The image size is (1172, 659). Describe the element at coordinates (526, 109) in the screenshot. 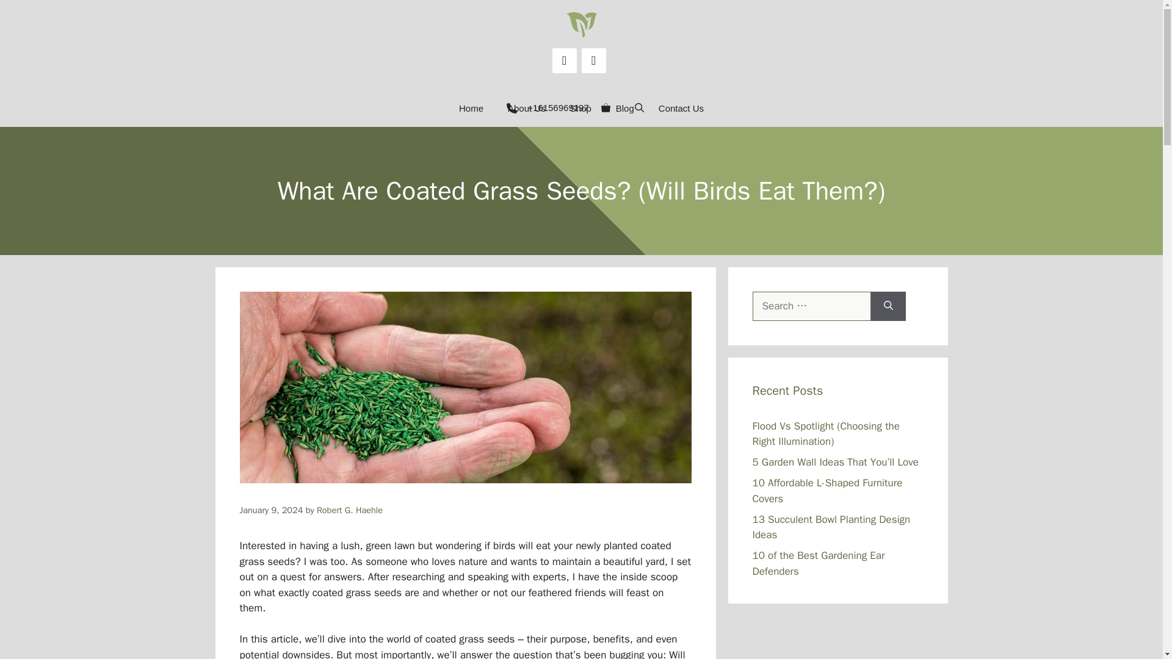

I see `About Us` at that location.